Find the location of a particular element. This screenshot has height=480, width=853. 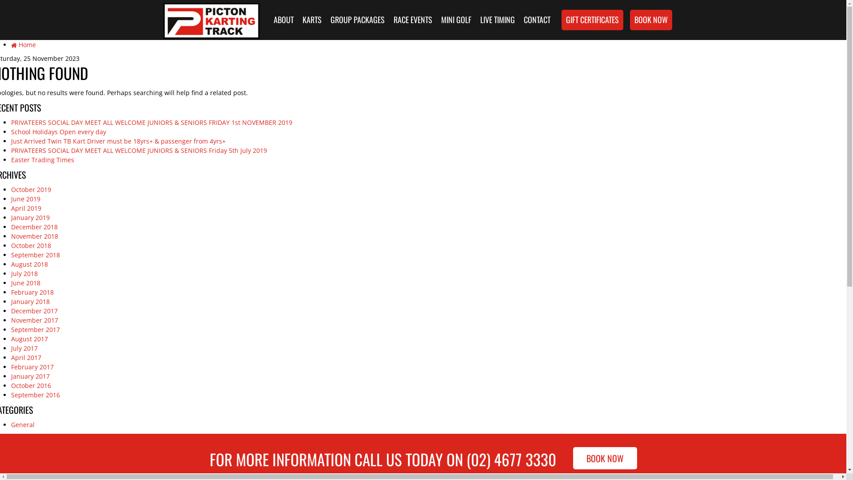

October 2019 is located at coordinates (31, 189).